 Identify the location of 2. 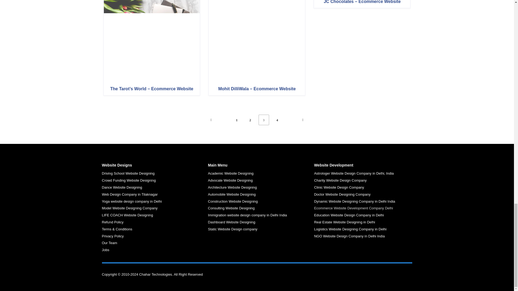
(250, 120).